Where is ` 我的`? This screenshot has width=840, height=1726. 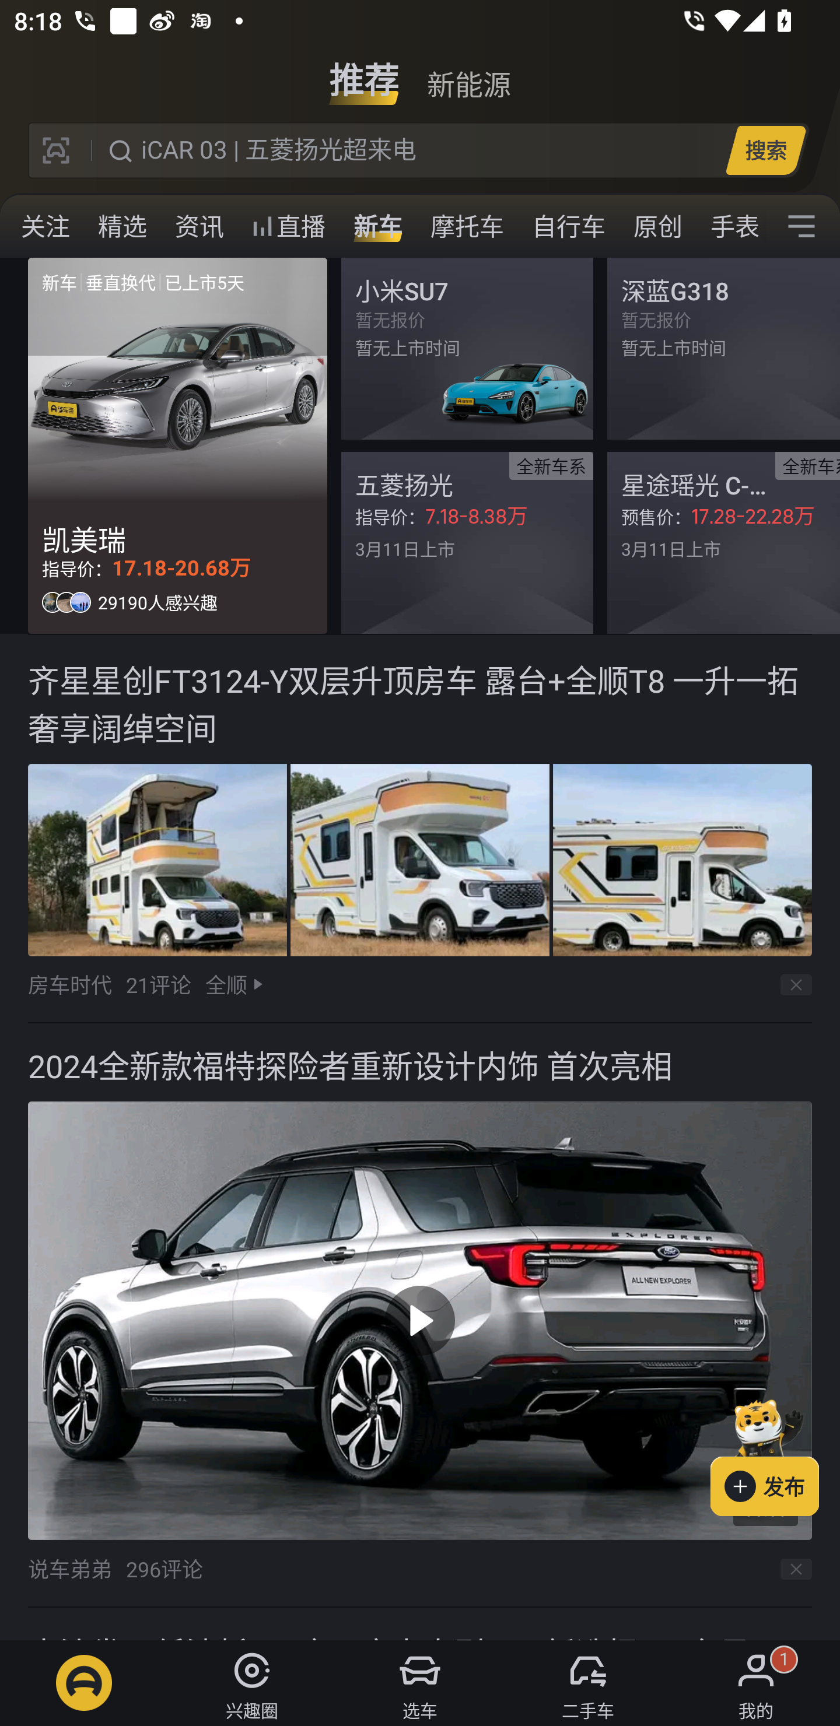  我的 is located at coordinates (756, 1683).